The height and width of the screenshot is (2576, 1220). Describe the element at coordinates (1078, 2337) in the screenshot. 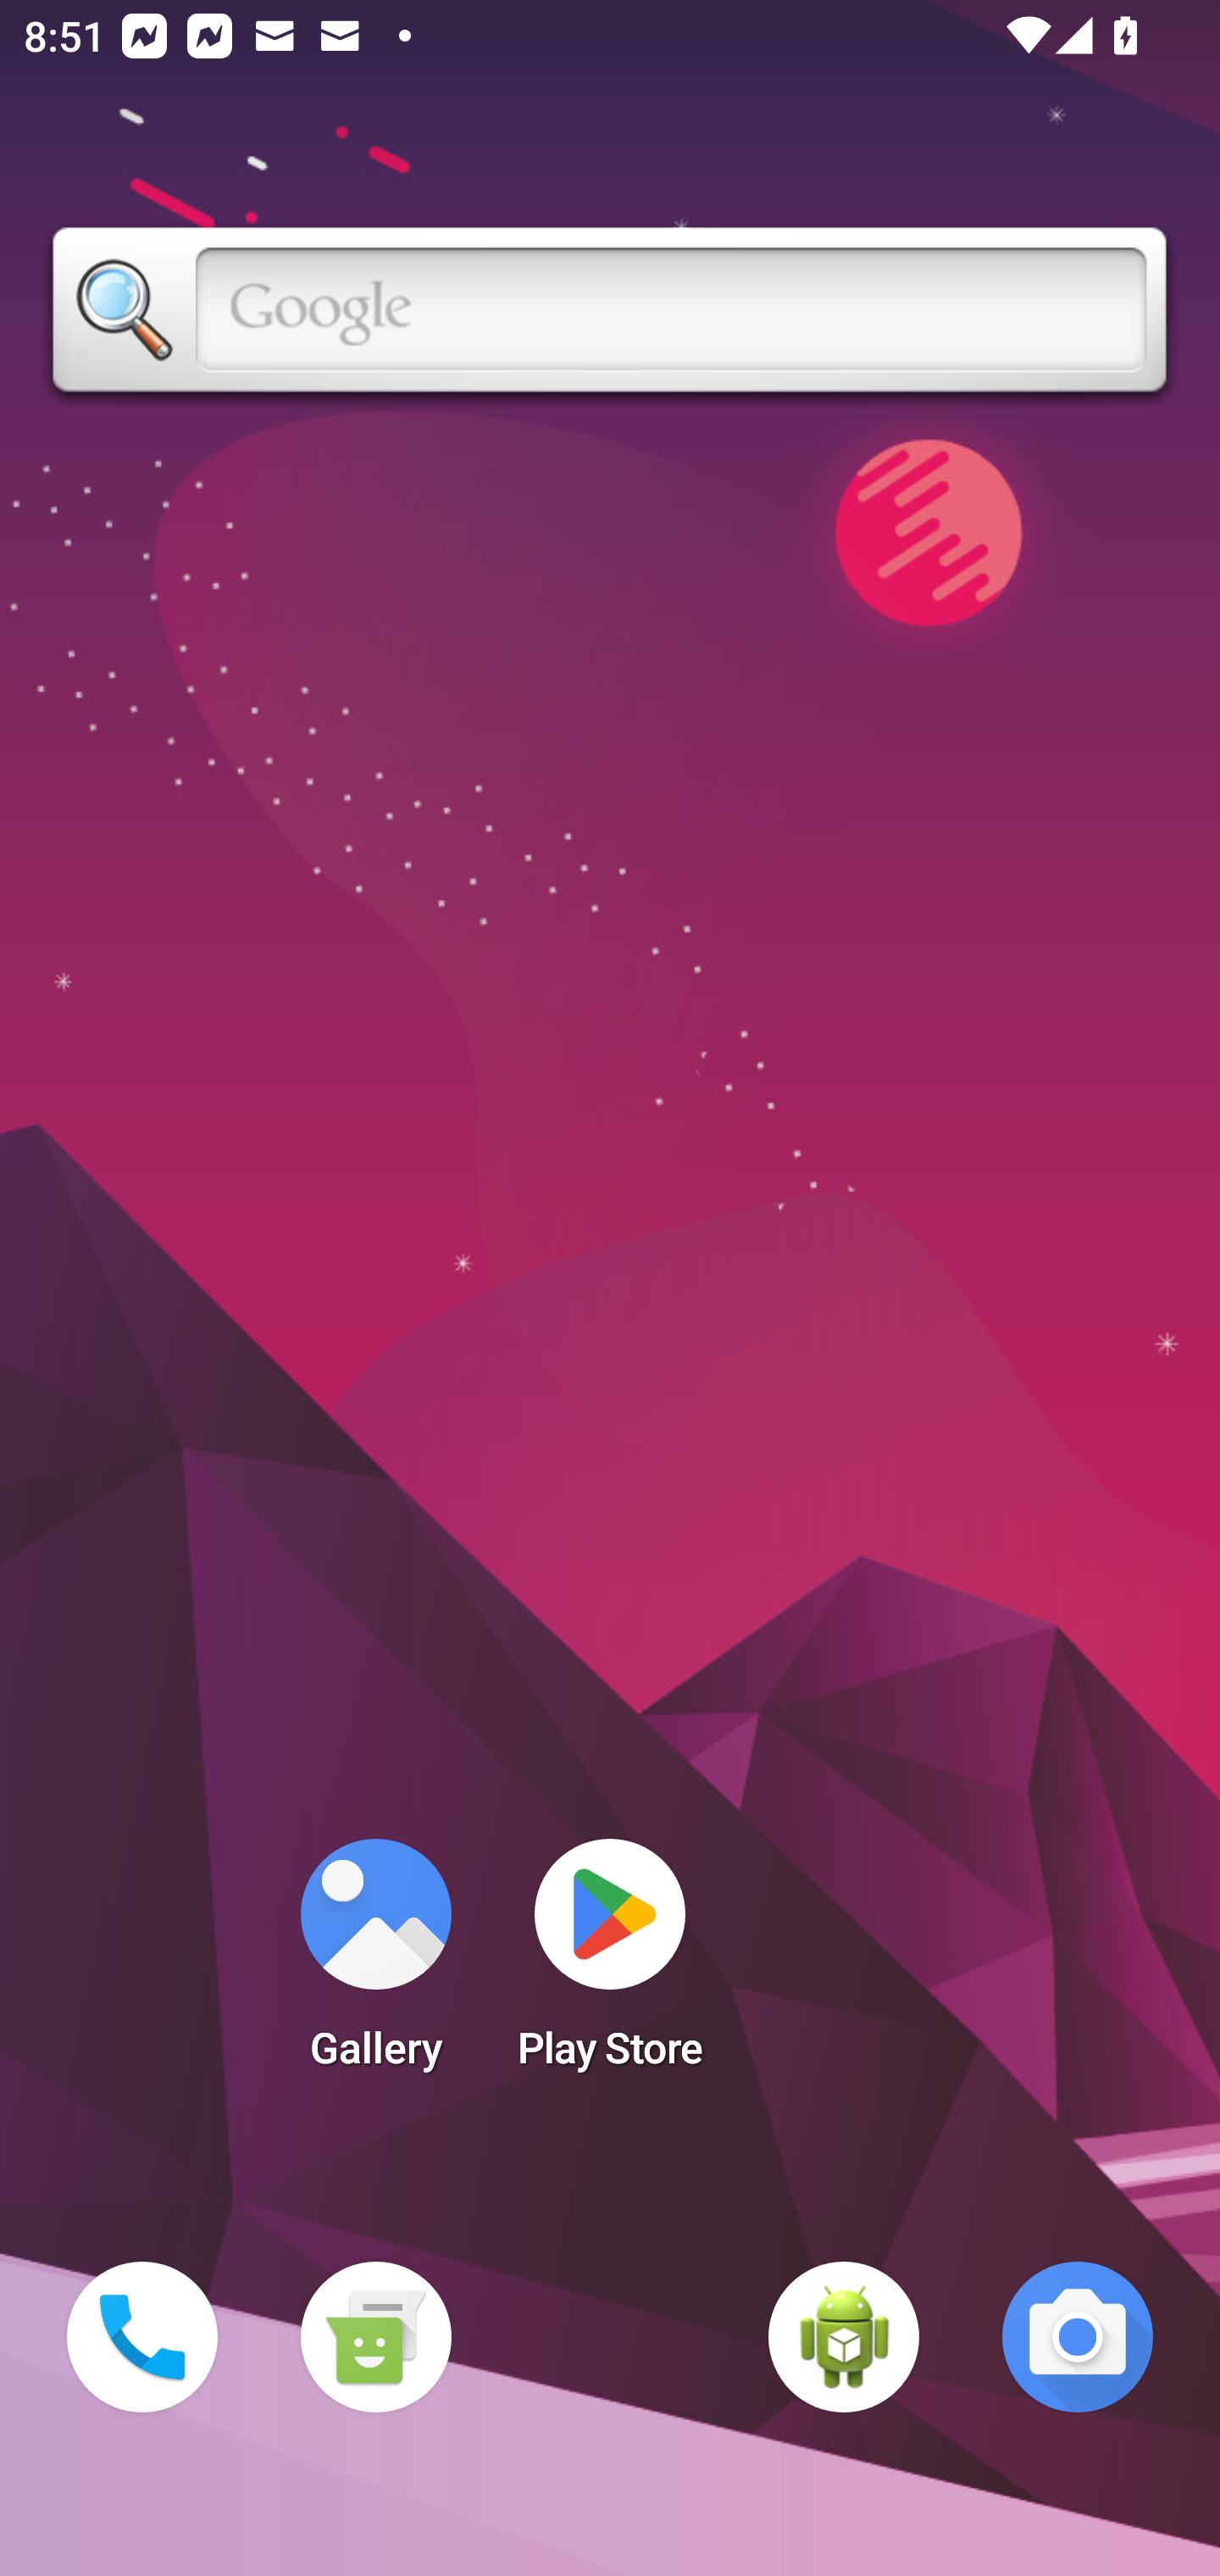

I see `Camera` at that location.